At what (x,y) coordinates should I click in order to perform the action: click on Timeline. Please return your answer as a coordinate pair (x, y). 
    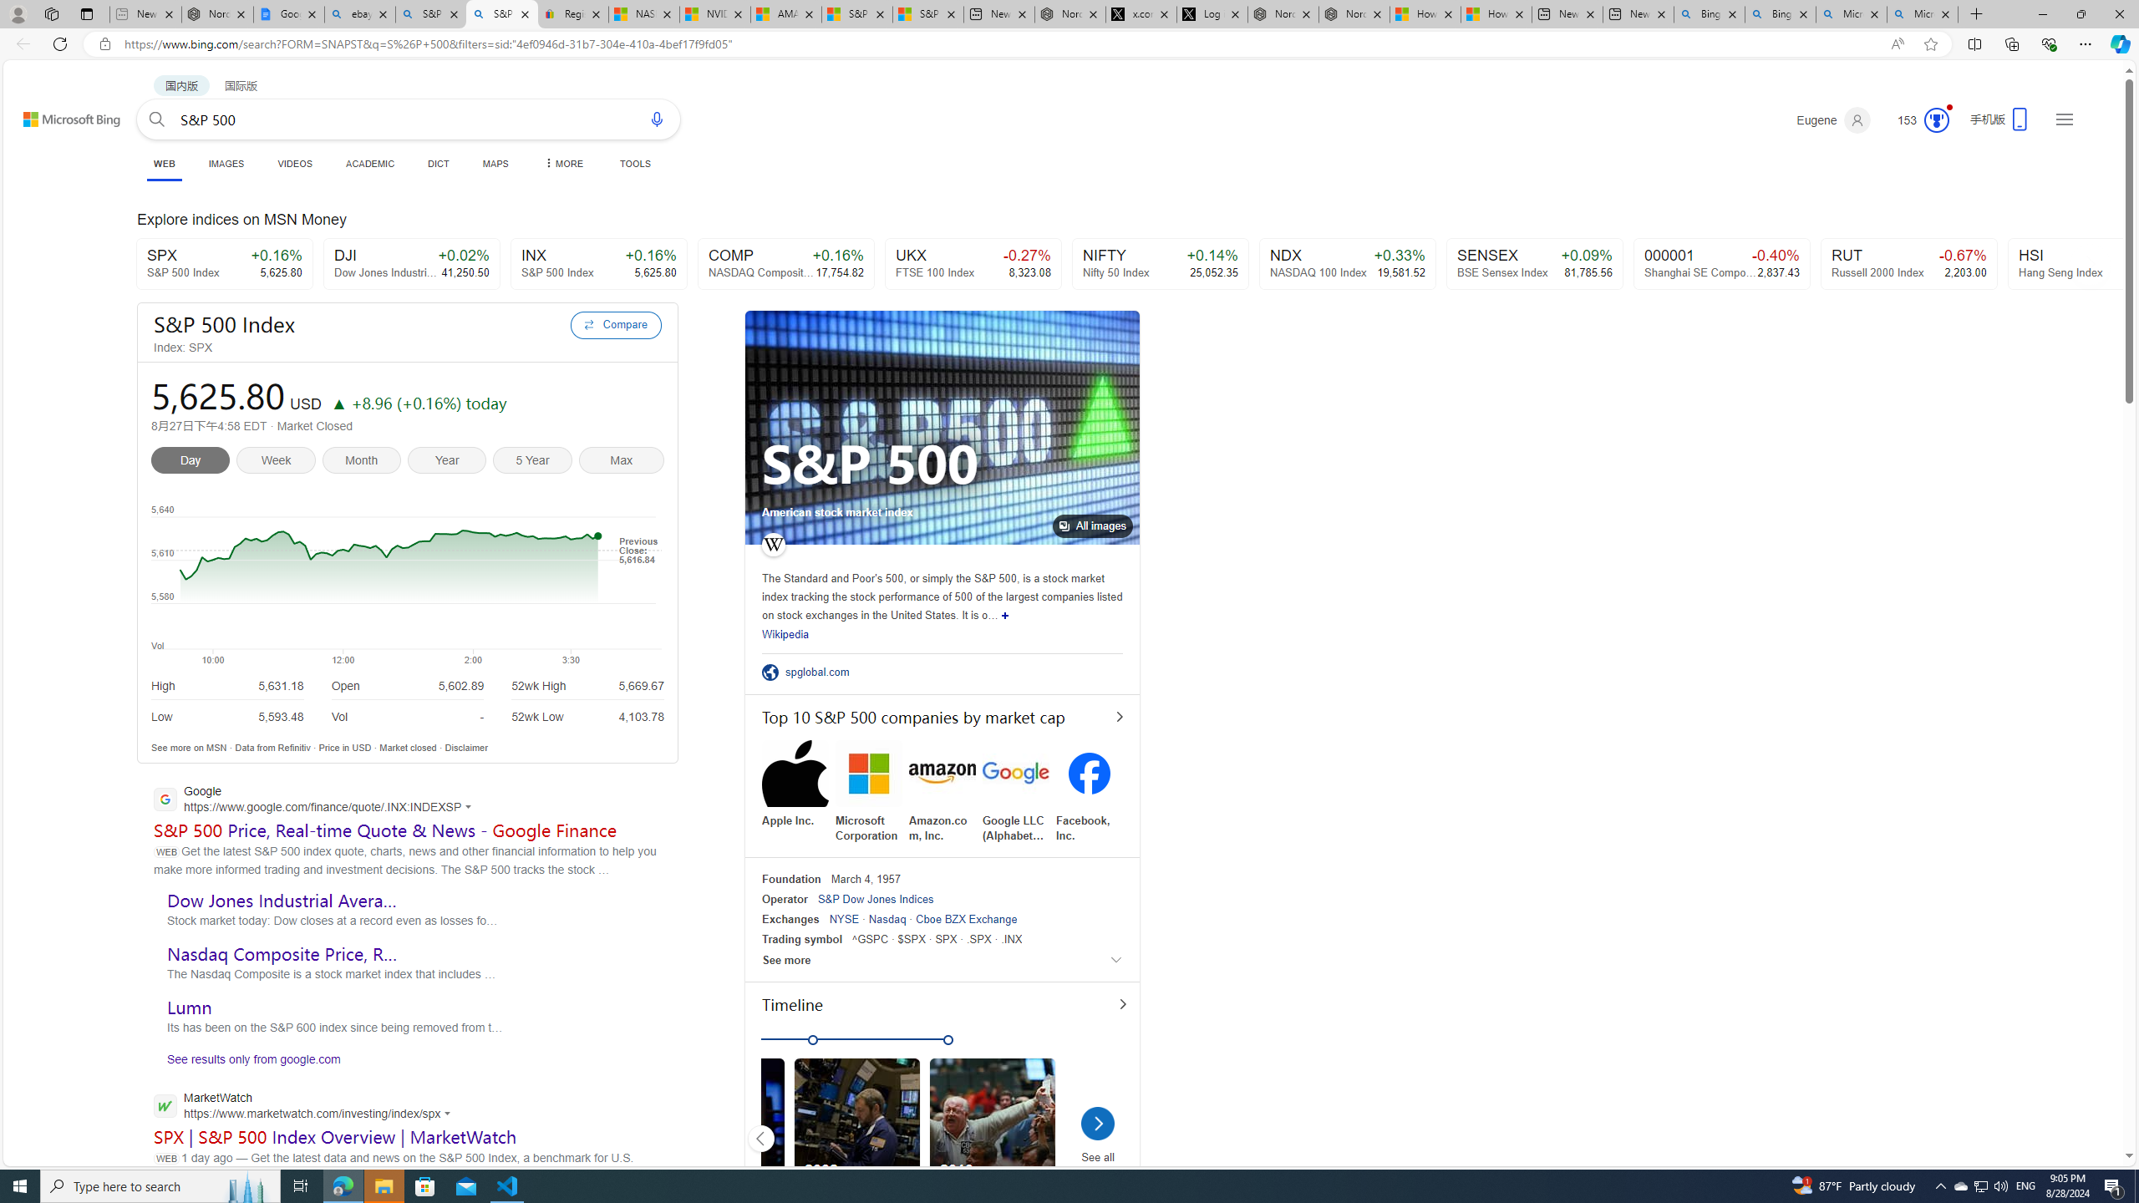
    Looking at the image, I should click on (951, 1008).